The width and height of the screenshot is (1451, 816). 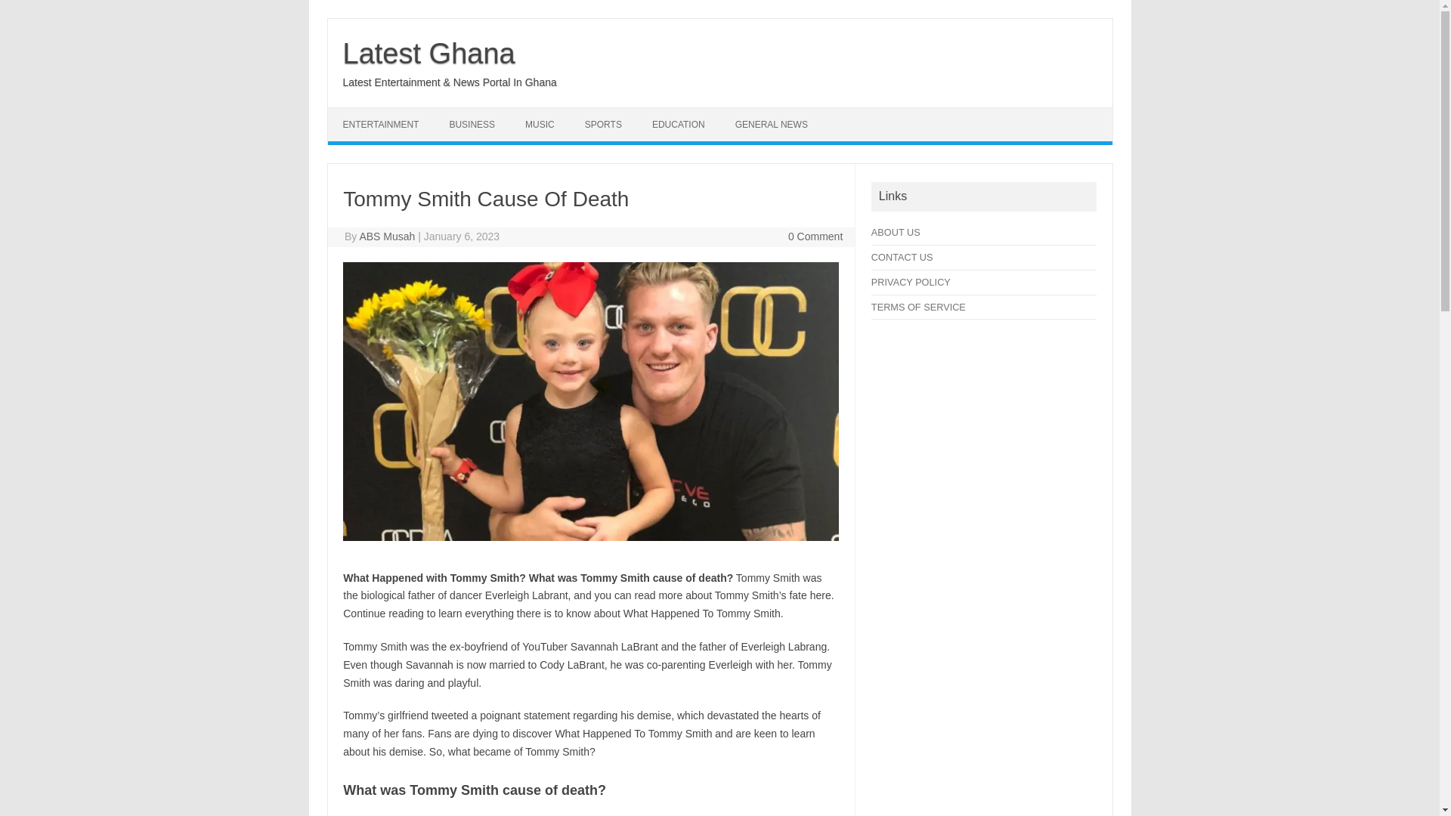 I want to click on PRIVACY POLICY, so click(x=911, y=283).